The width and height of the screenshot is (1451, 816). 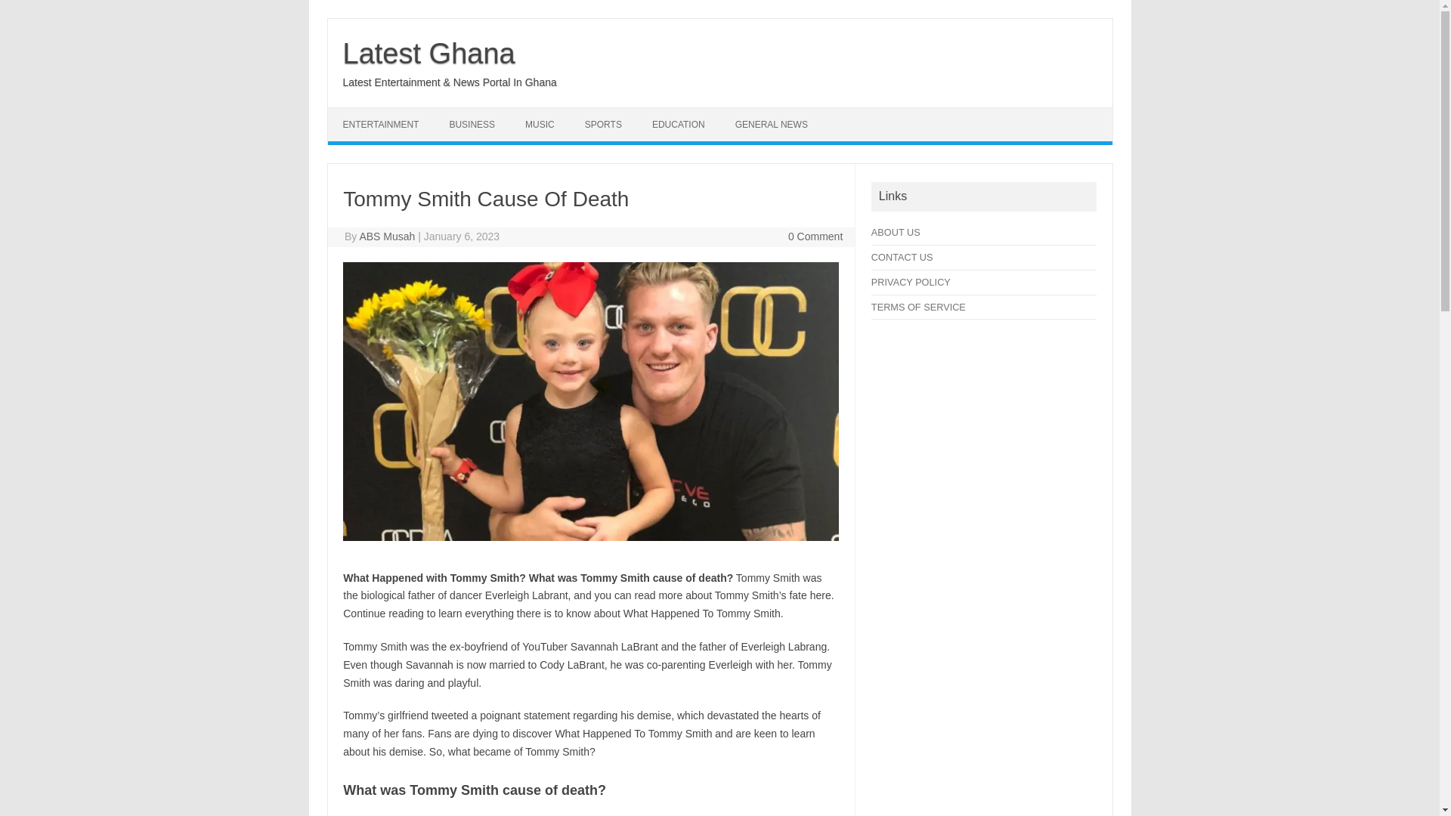 I want to click on PRIVACY POLICY, so click(x=911, y=283).